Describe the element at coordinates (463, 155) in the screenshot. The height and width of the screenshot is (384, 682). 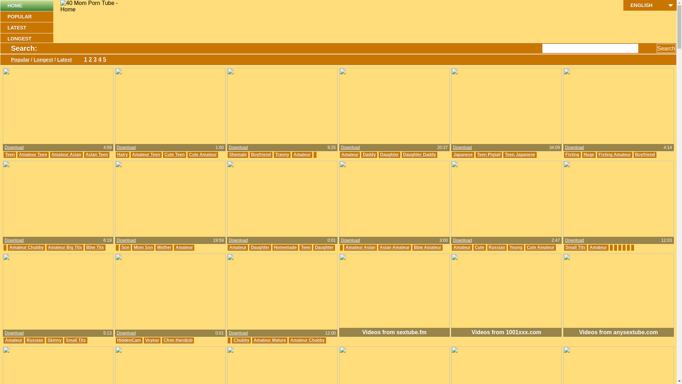
I see `Japanese` at that location.